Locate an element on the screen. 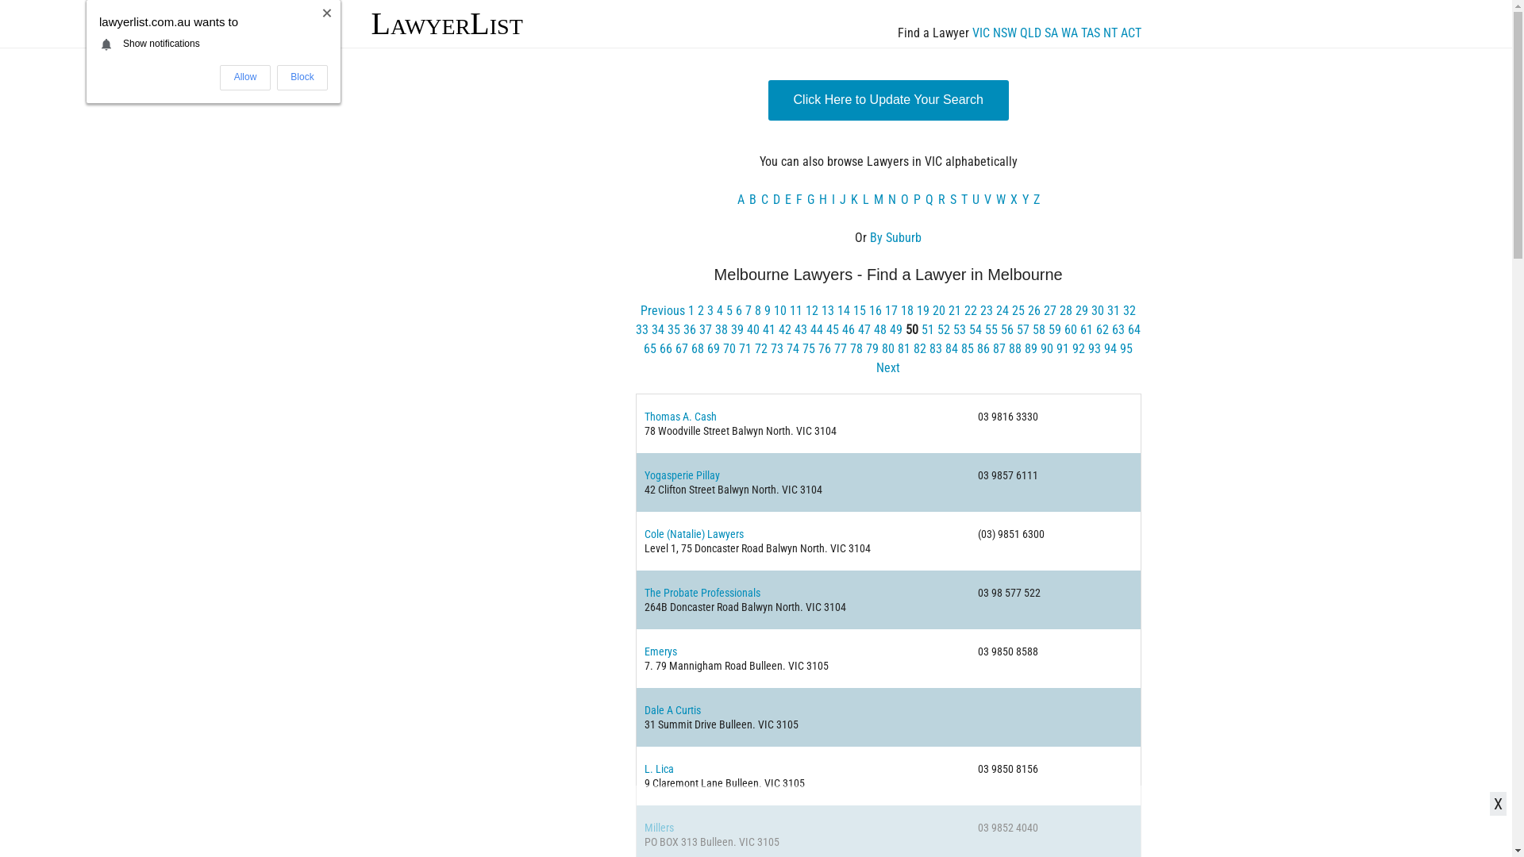 This screenshot has height=857, width=1524. Cole (Natalie) Lawyers is located at coordinates (694, 534).